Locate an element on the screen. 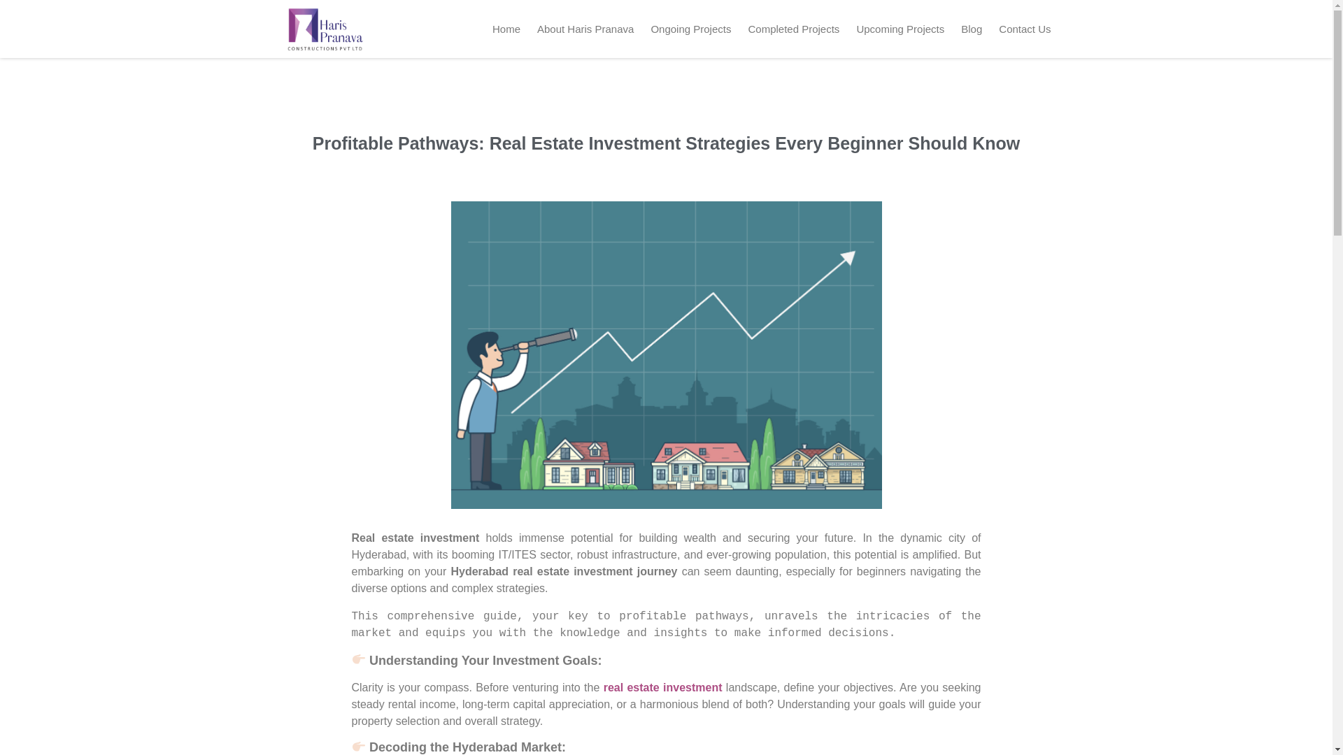  Contact Us is located at coordinates (1025, 29).